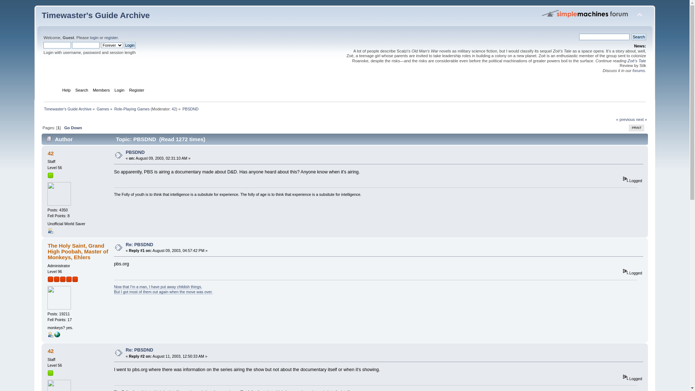 This screenshot has width=695, height=391. Describe the element at coordinates (190, 109) in the screenshot. I see `PBSDND` at that location.